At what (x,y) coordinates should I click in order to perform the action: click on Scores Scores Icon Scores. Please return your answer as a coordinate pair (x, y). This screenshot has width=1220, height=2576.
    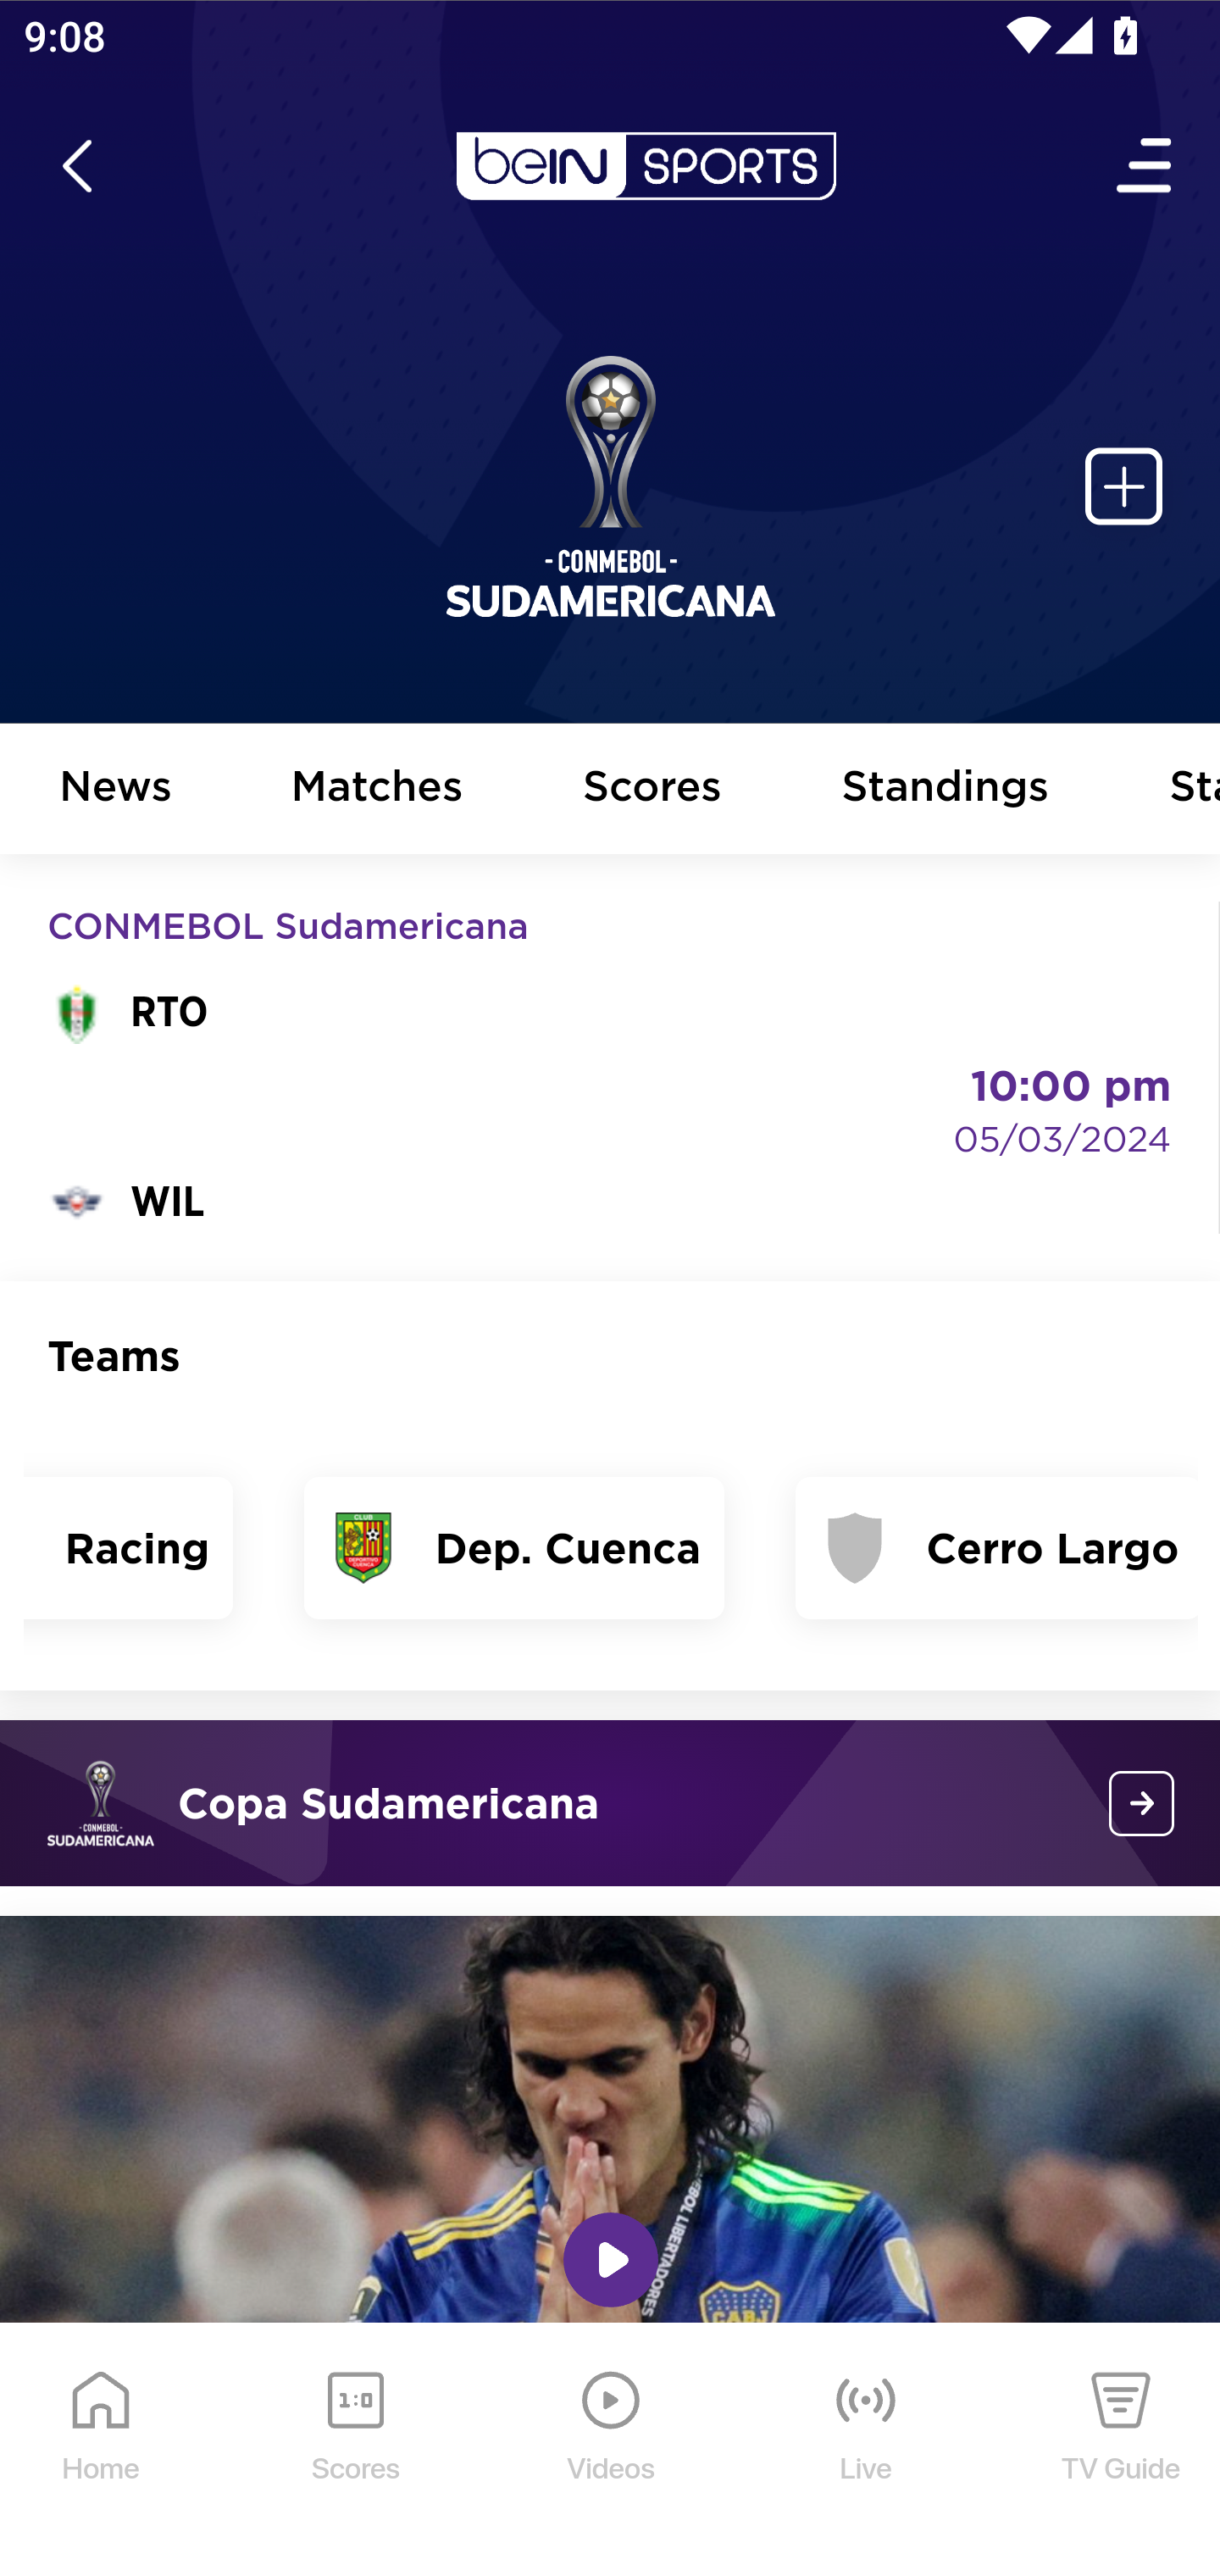
    Looking at the image, I should click on (355, 2451).